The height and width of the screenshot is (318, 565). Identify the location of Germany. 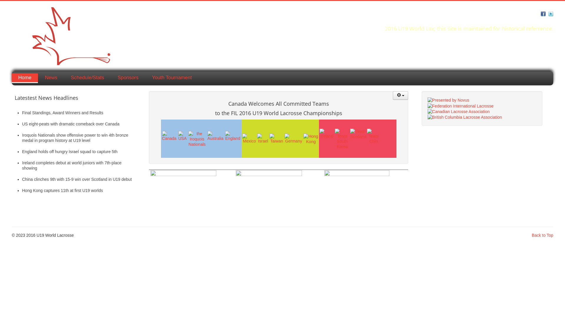
(294, 138).